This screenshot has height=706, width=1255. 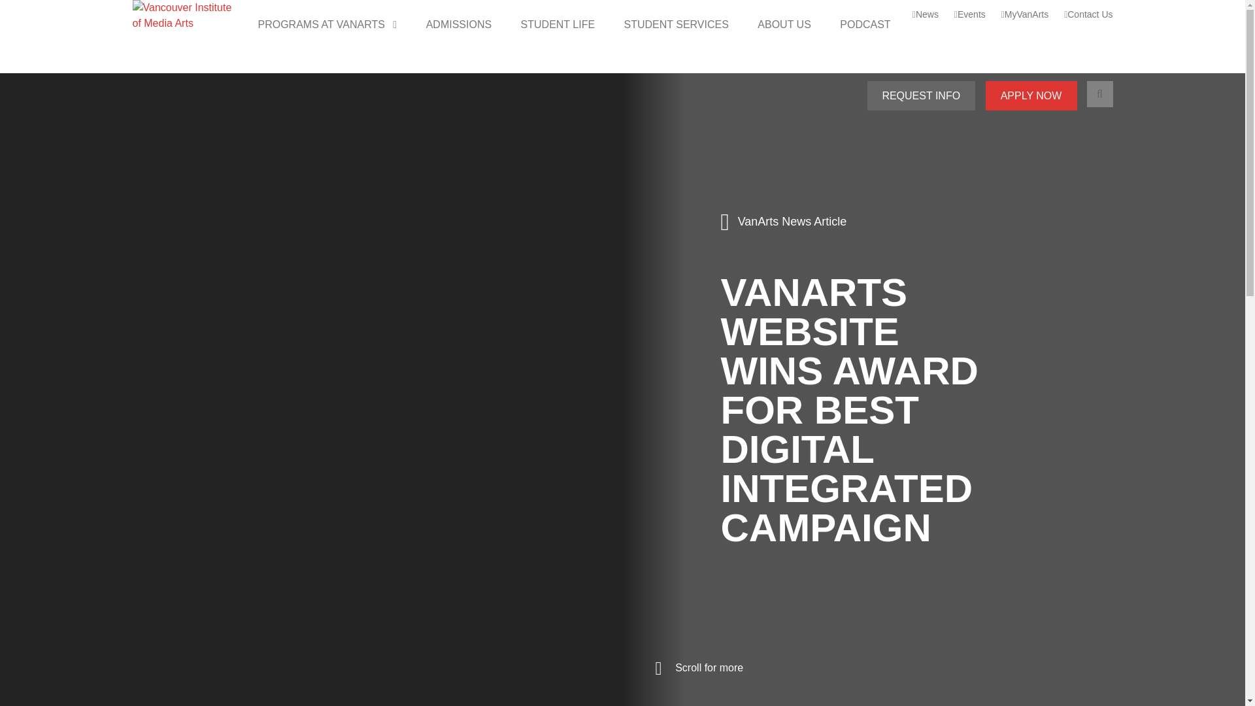 I want to click on ADMISSIONS, so click(x=458, y=25).